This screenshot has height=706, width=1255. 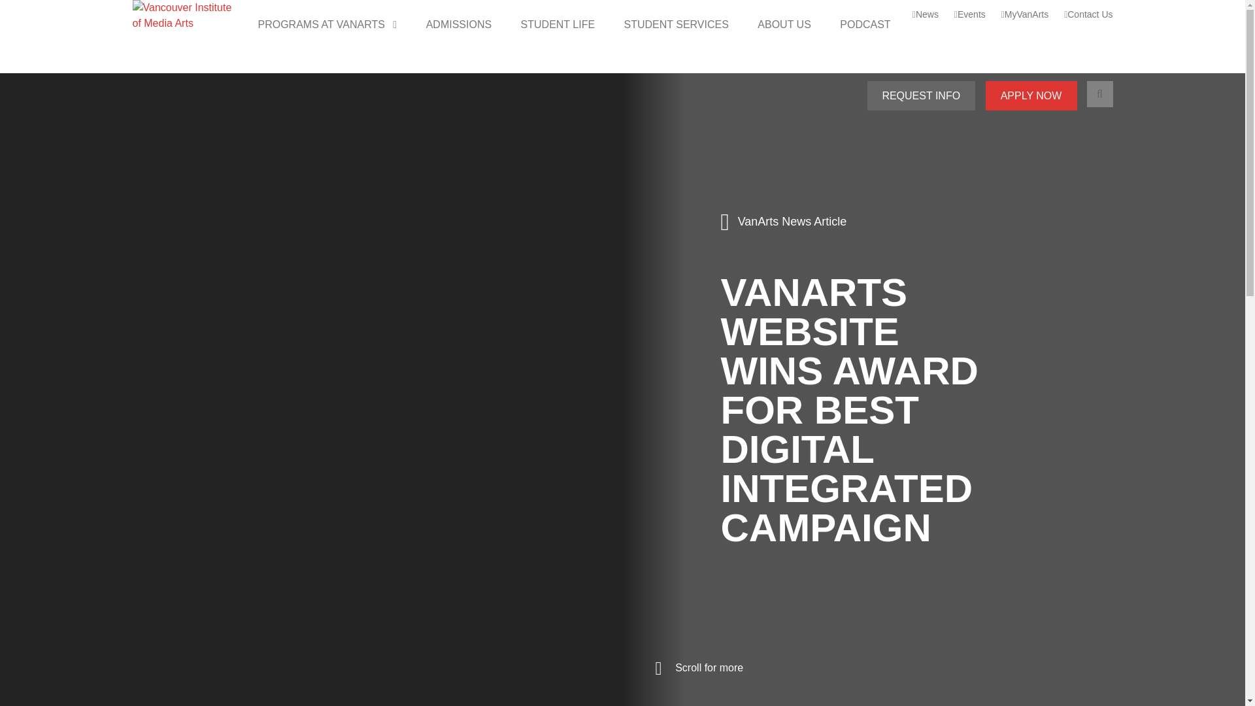 I want to click on ADMISSIONS, so click(x=458, y=25).